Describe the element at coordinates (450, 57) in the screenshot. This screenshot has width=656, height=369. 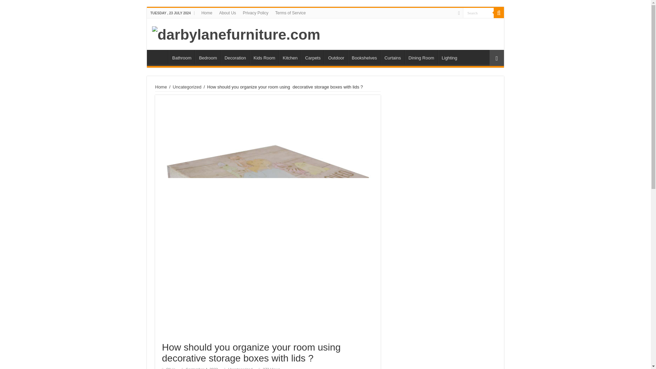
I see `Lighting` at that location.